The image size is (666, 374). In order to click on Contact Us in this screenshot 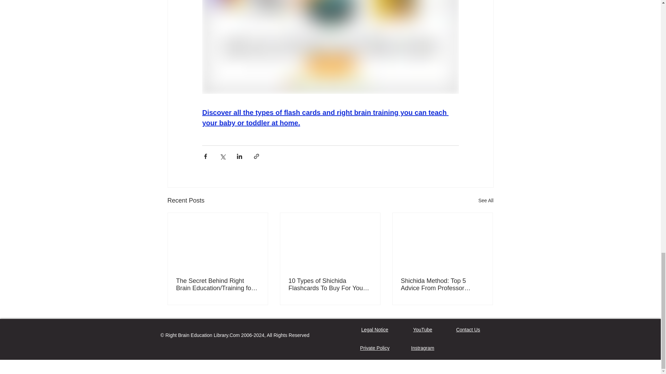, I will do `click(468, 330)`.